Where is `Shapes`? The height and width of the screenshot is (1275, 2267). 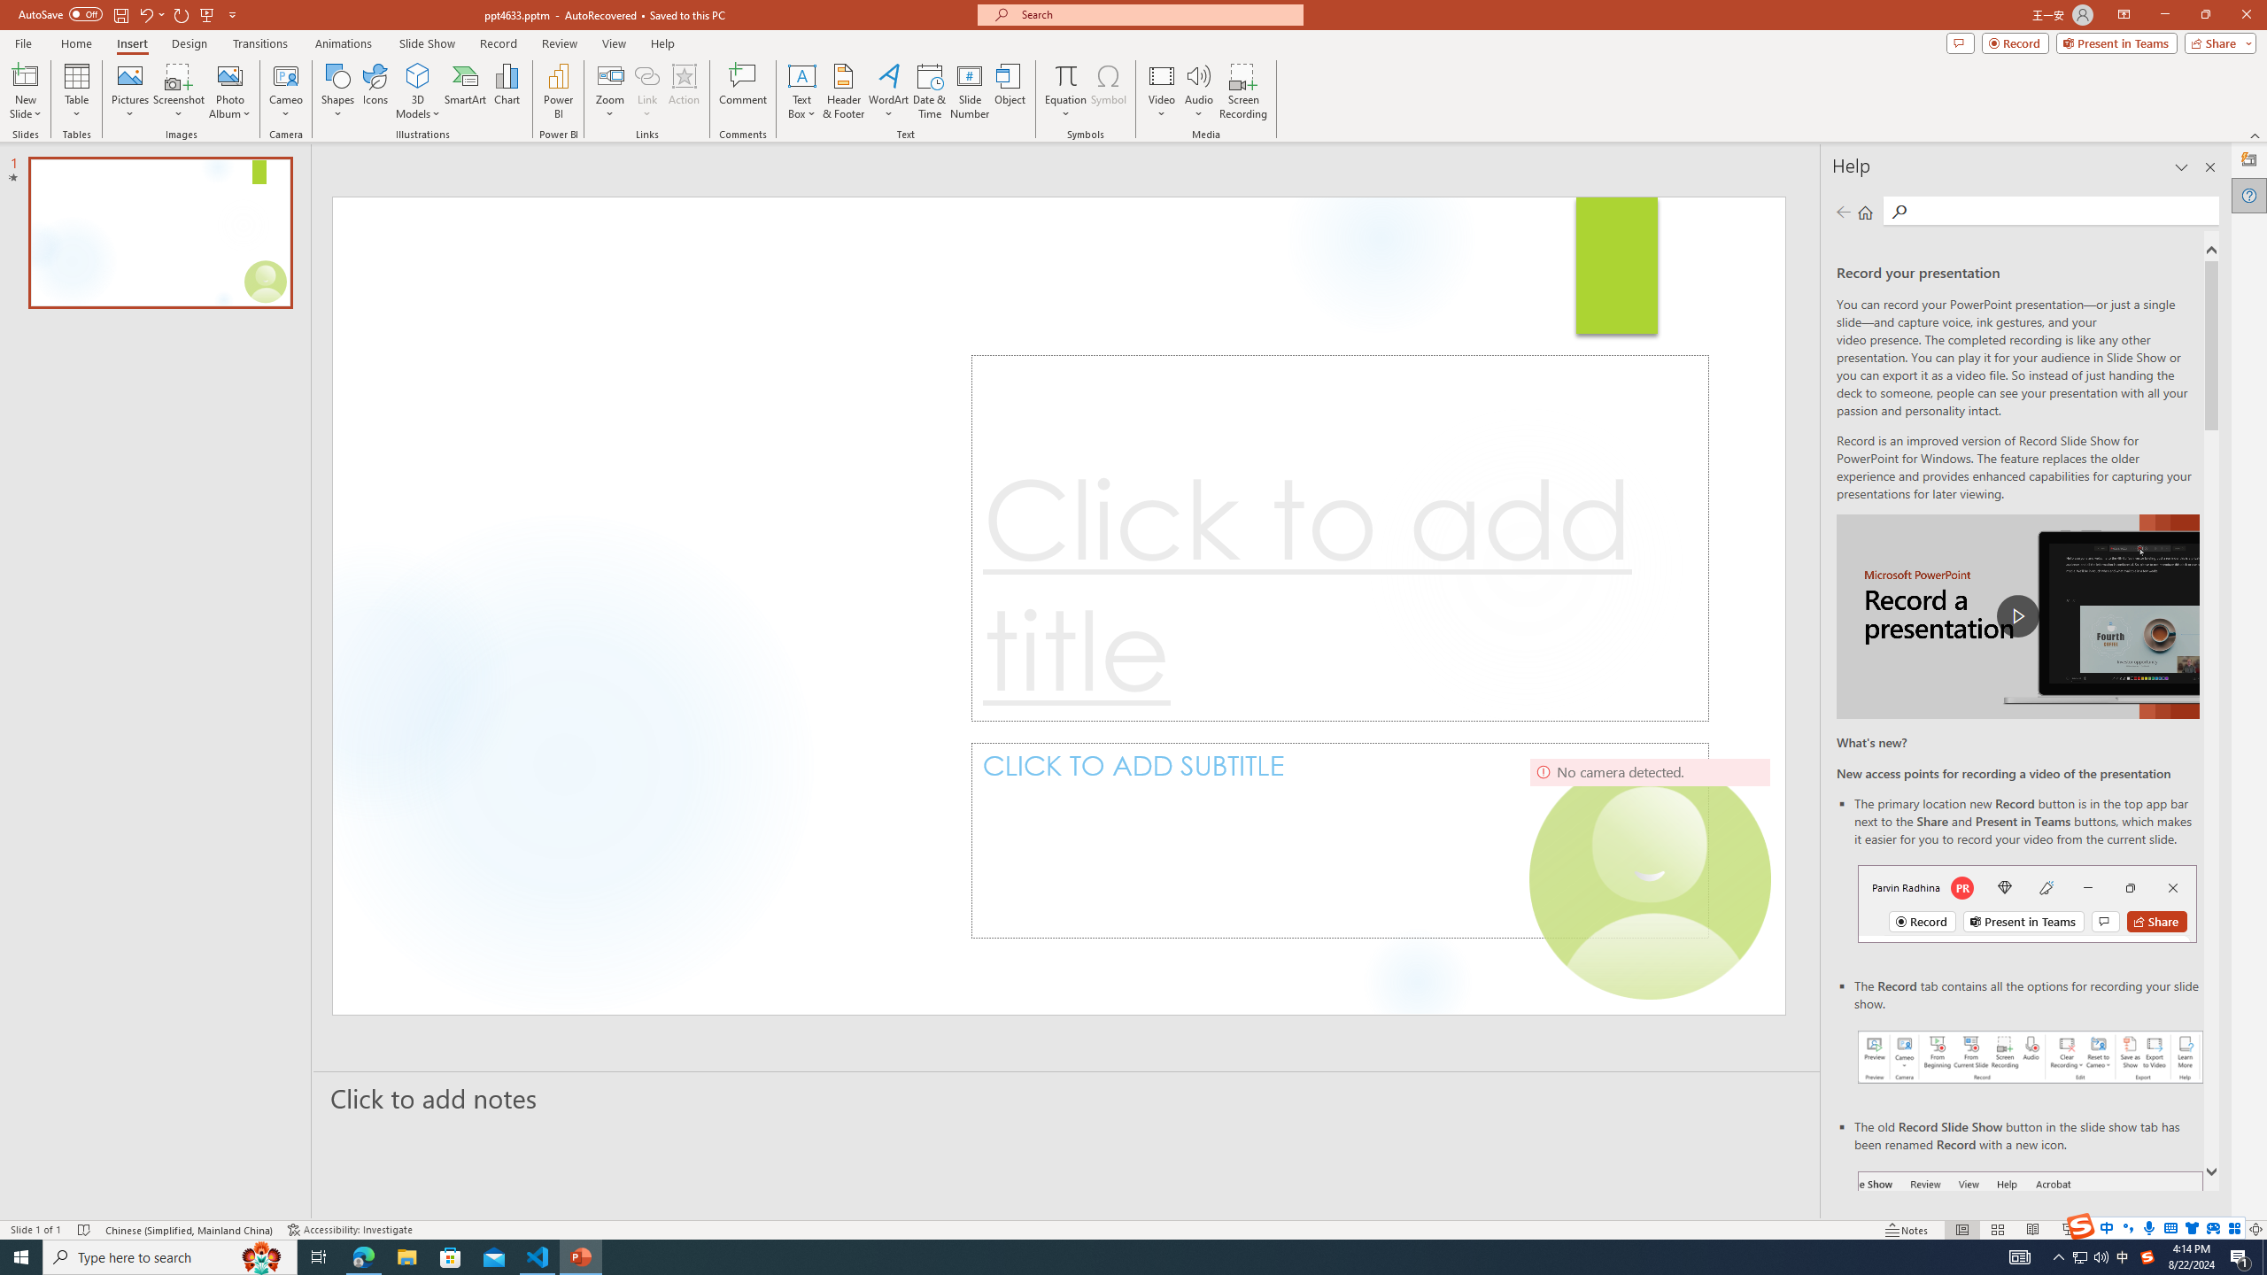
Shapes is located at coordinates (337, 91).